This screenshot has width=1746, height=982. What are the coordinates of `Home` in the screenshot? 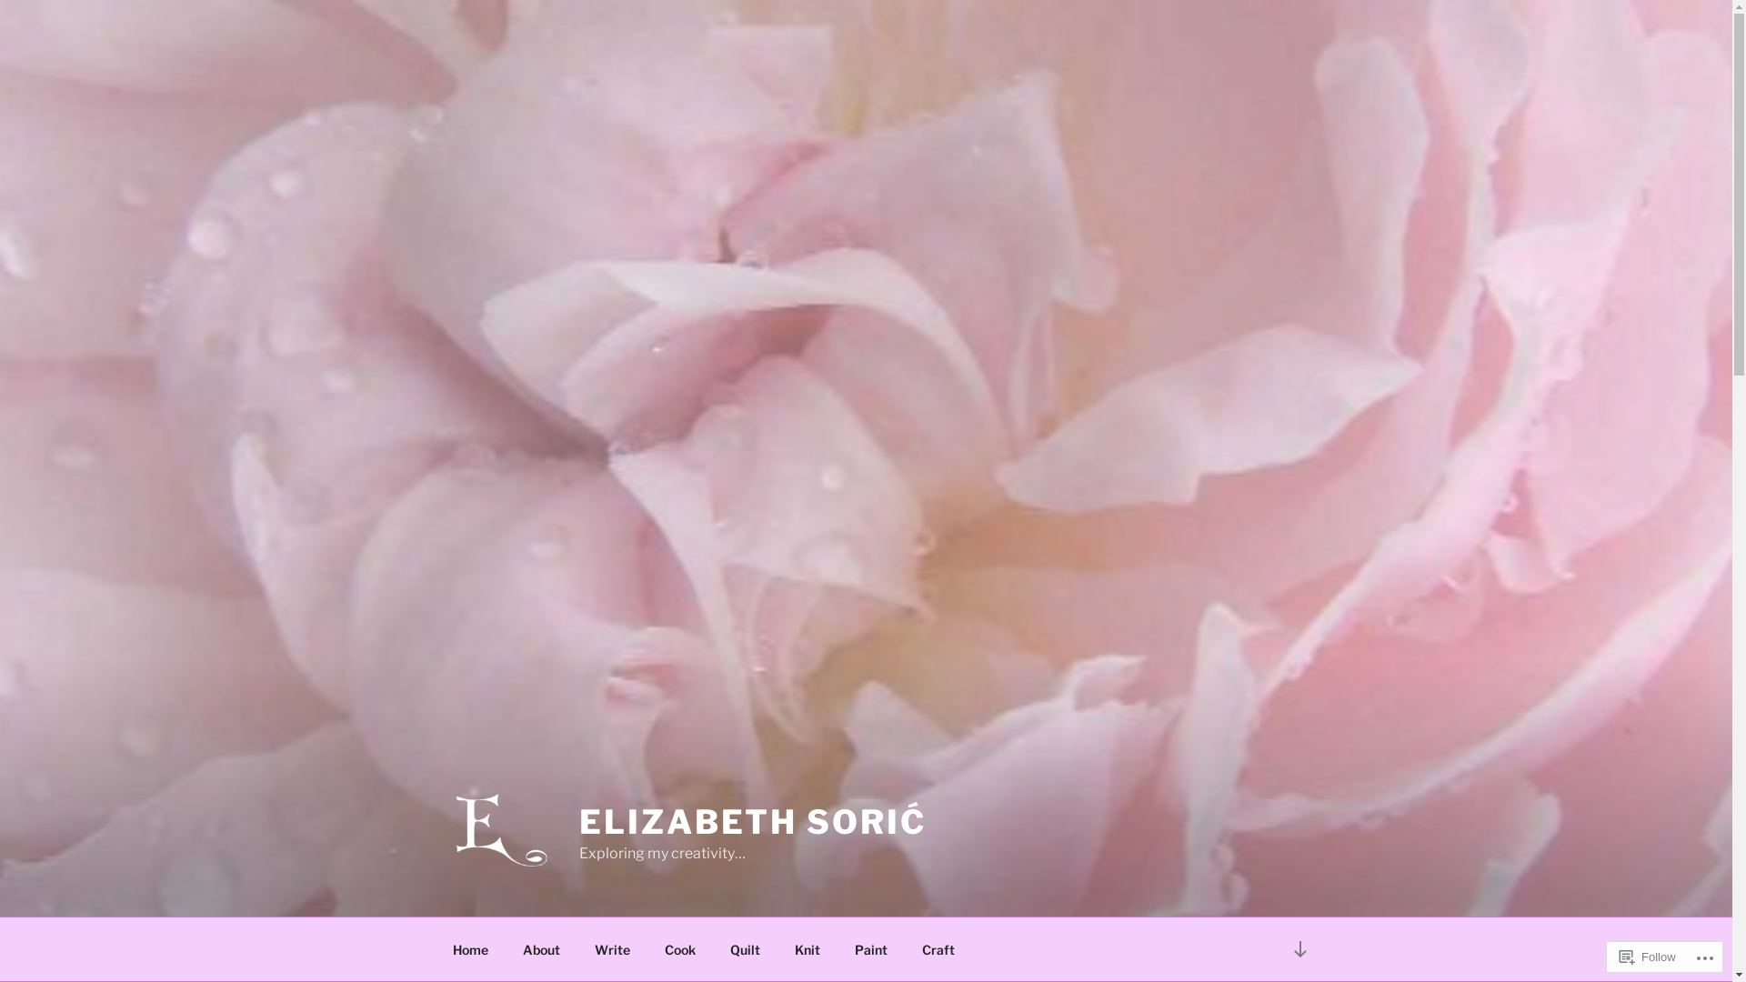 It's located at (470, 949).